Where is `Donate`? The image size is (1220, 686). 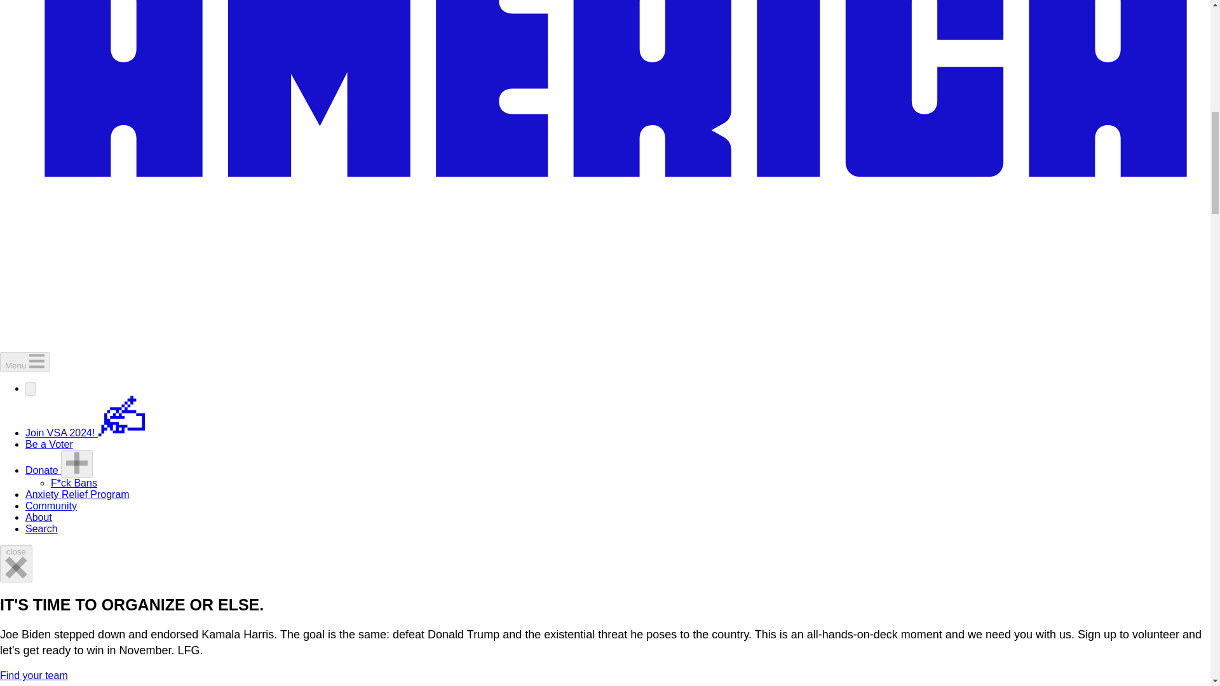 Donate is located at coordinates (43, 470).